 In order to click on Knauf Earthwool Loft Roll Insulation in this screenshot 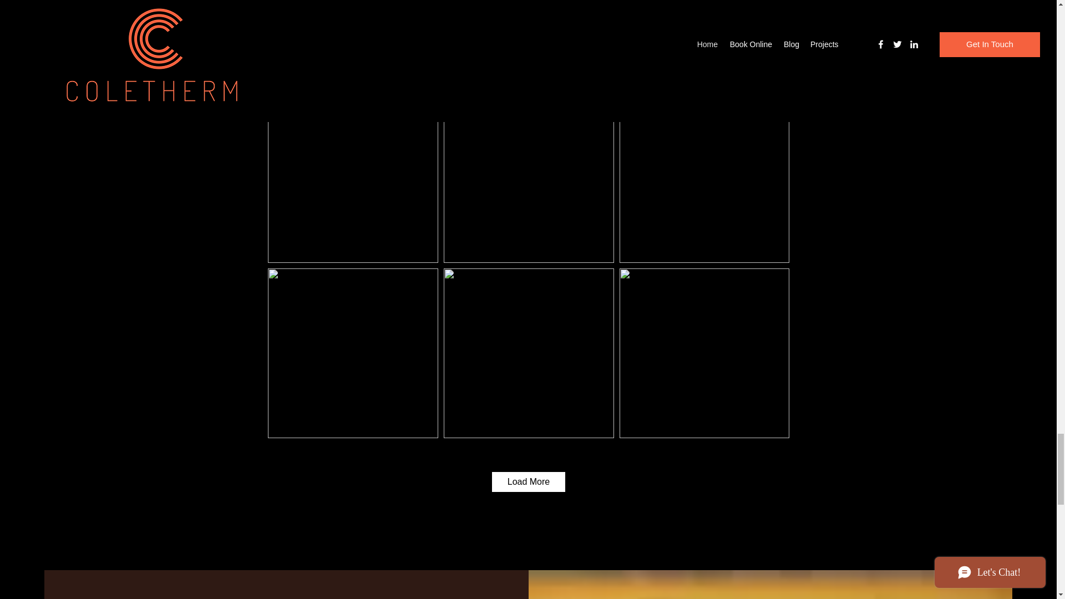, I will do `click(499, 1)`.